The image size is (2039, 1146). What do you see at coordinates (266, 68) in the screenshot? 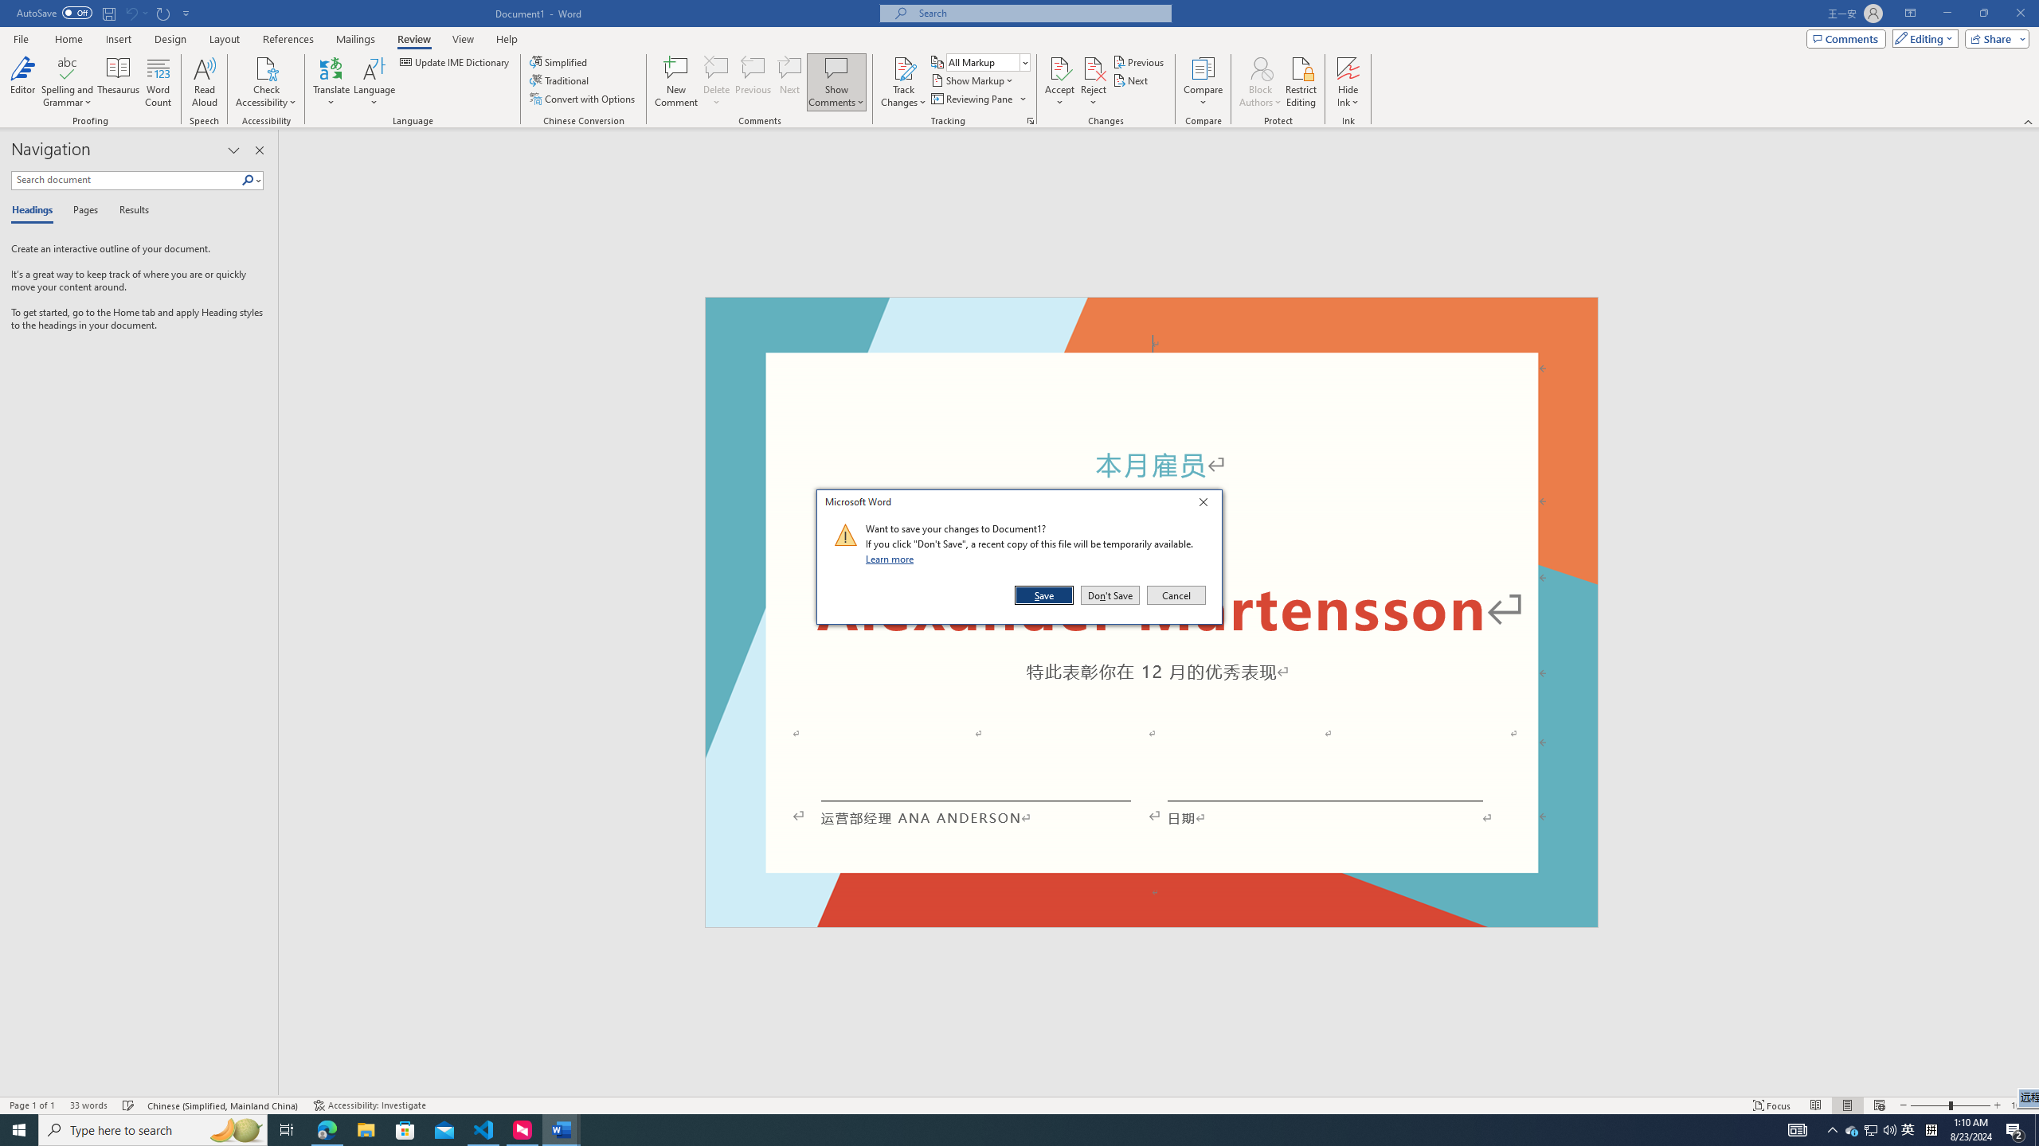
I see `Language` at bounding box center [266, 68].